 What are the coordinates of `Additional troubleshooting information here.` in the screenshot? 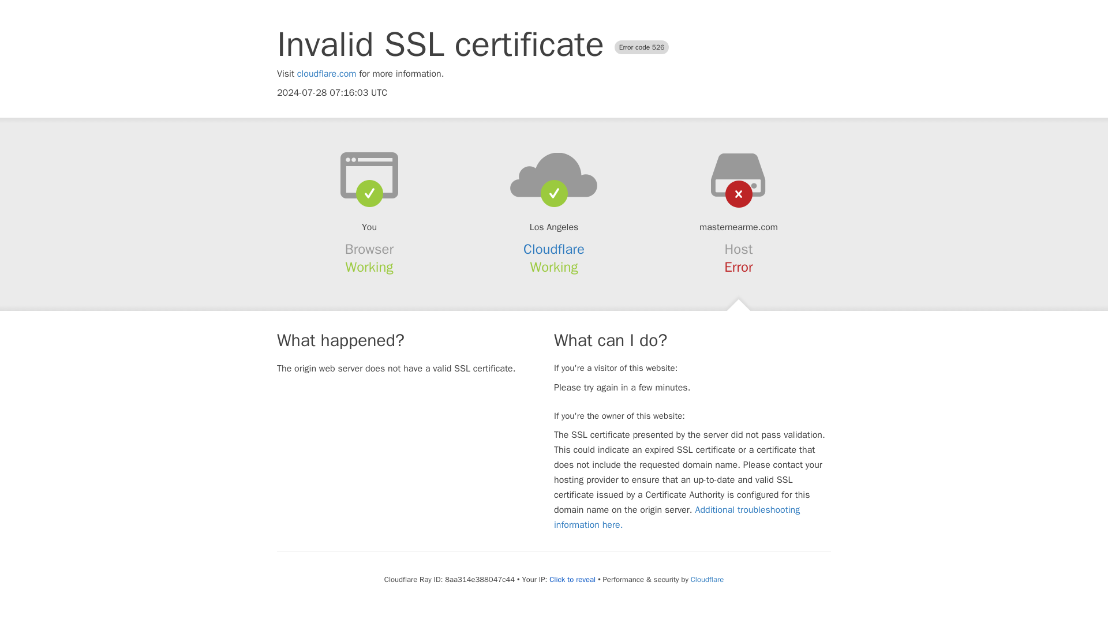 It's located at (677, 517).